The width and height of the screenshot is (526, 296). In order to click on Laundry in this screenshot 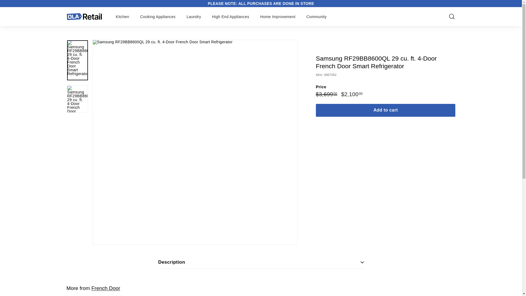, I will do `click(194, 16)`.